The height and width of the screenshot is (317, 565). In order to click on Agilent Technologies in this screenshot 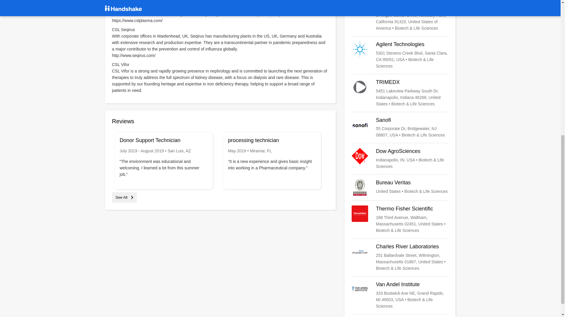, I will do `click(400, 55)`.